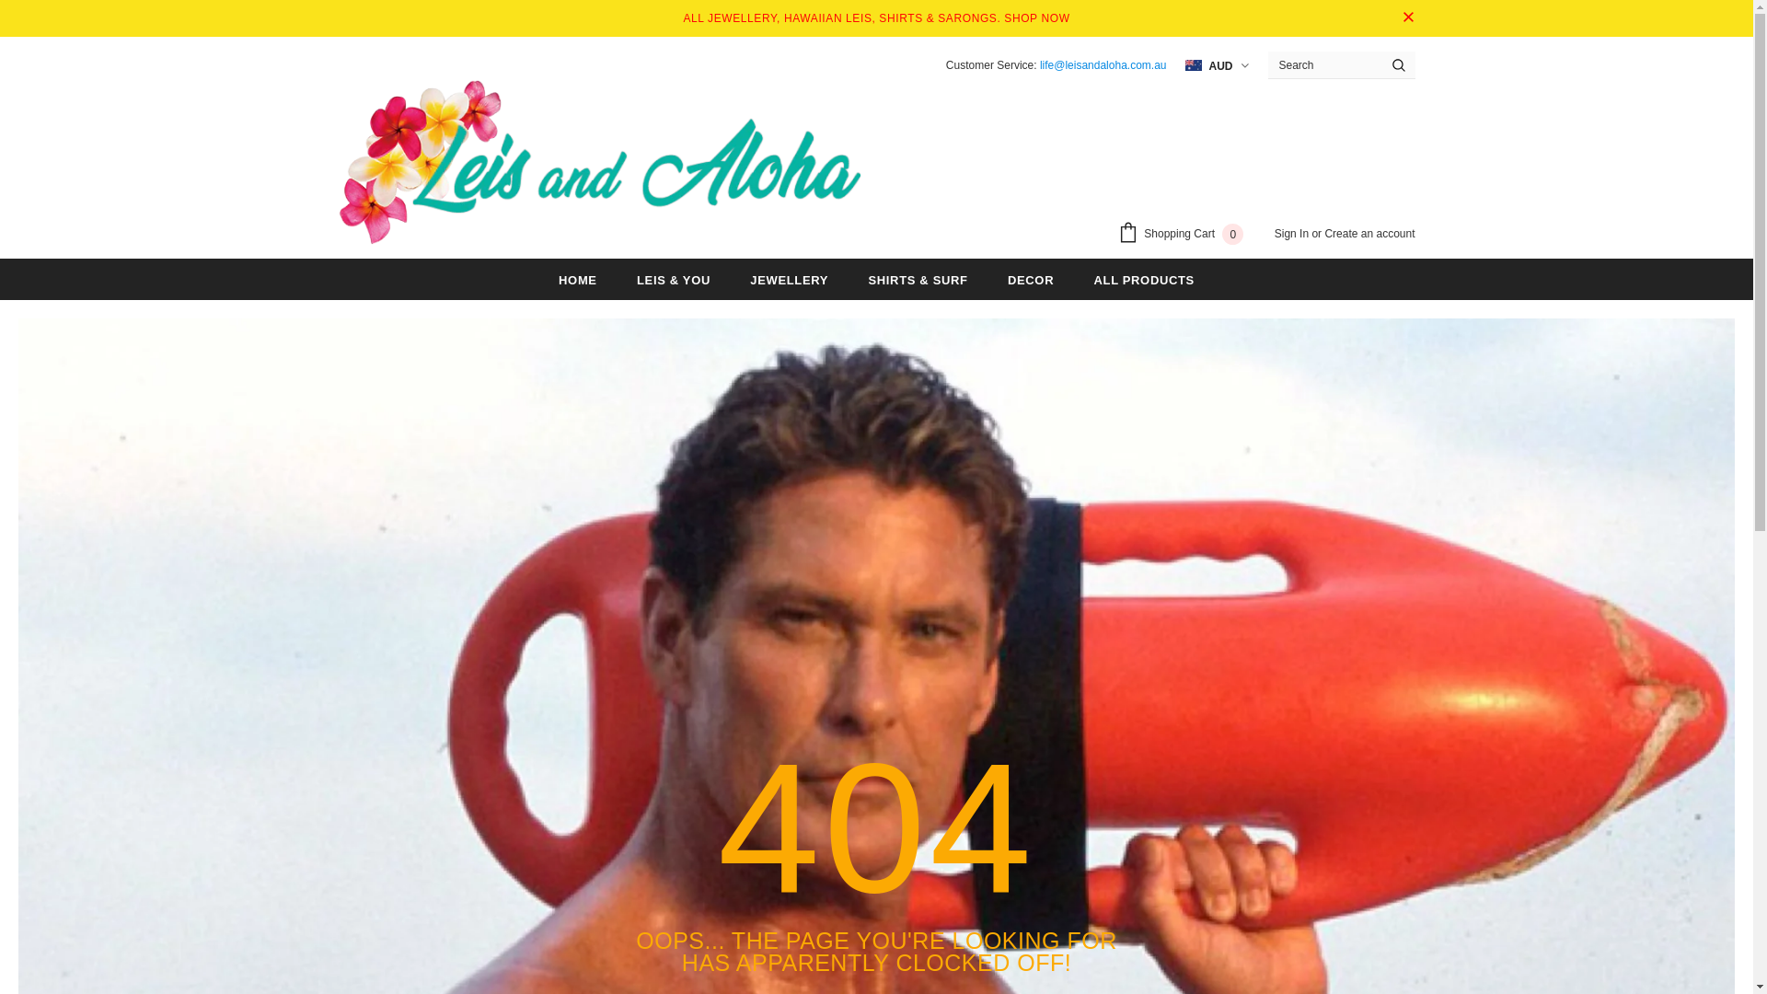 The width and height of the screenshot is (1767, 994). I want to click on close, so click(1408, 18).